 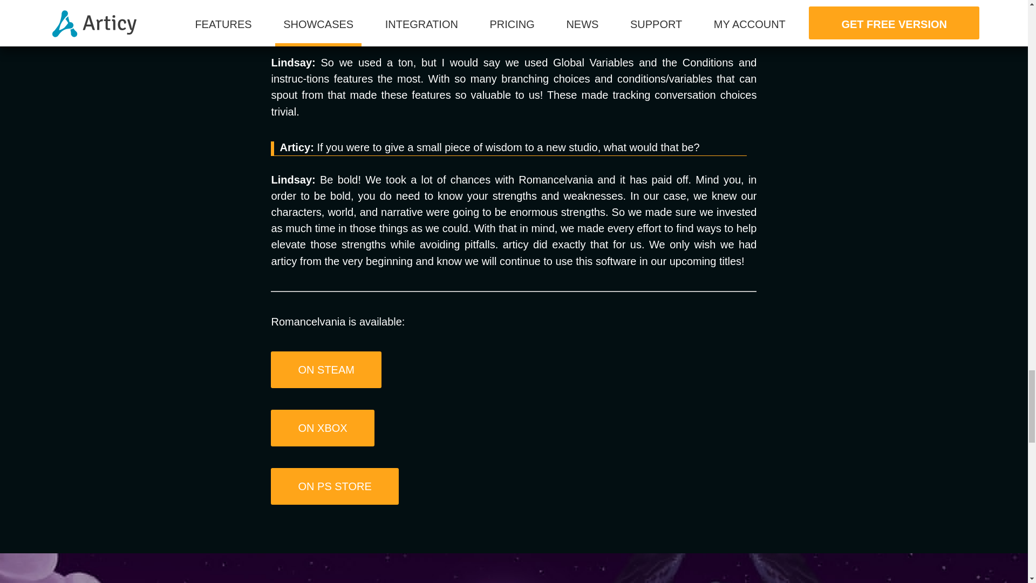 What do you see at coordinates (322, 428) in the screenshot?
I see `ON XBOX` at bounding box center [322, 428].